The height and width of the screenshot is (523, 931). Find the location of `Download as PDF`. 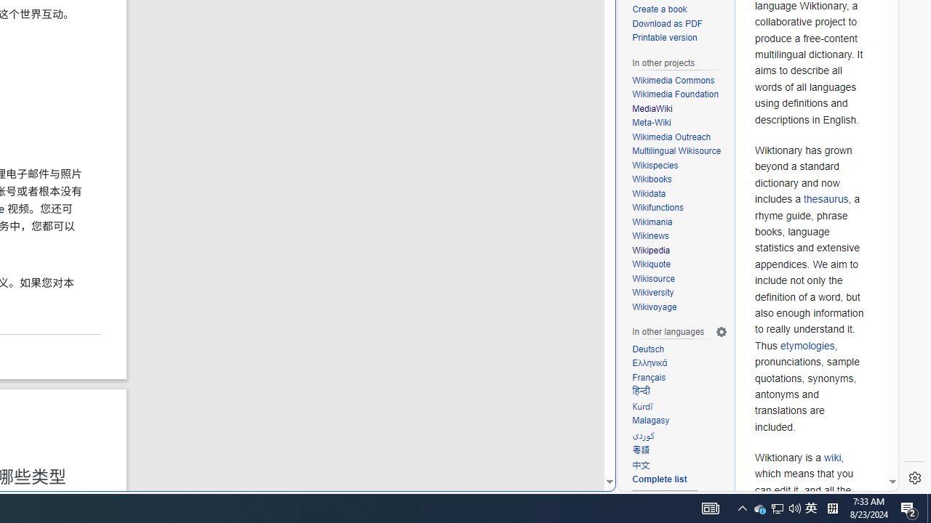

Download as PDF is located at coordinates (679, 24).